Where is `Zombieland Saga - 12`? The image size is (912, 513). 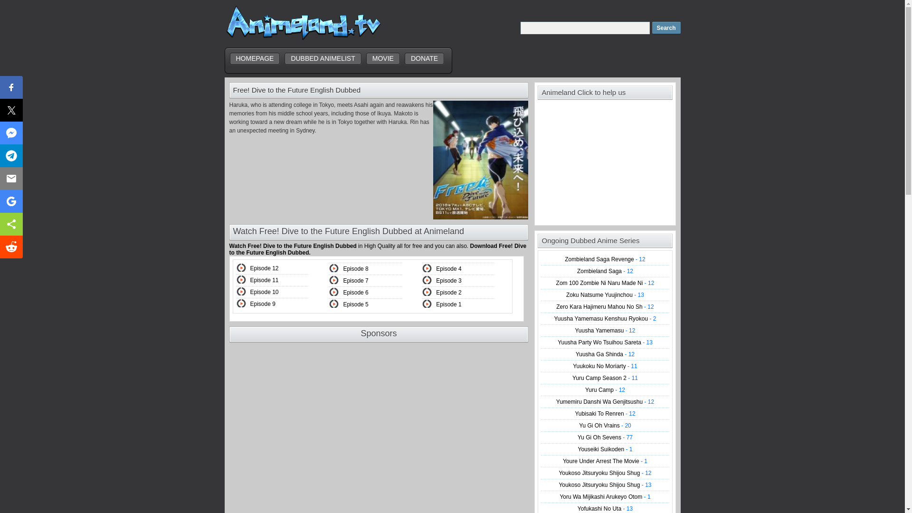 Zombieland Saga - 12 is located at coordinates (605, 271).